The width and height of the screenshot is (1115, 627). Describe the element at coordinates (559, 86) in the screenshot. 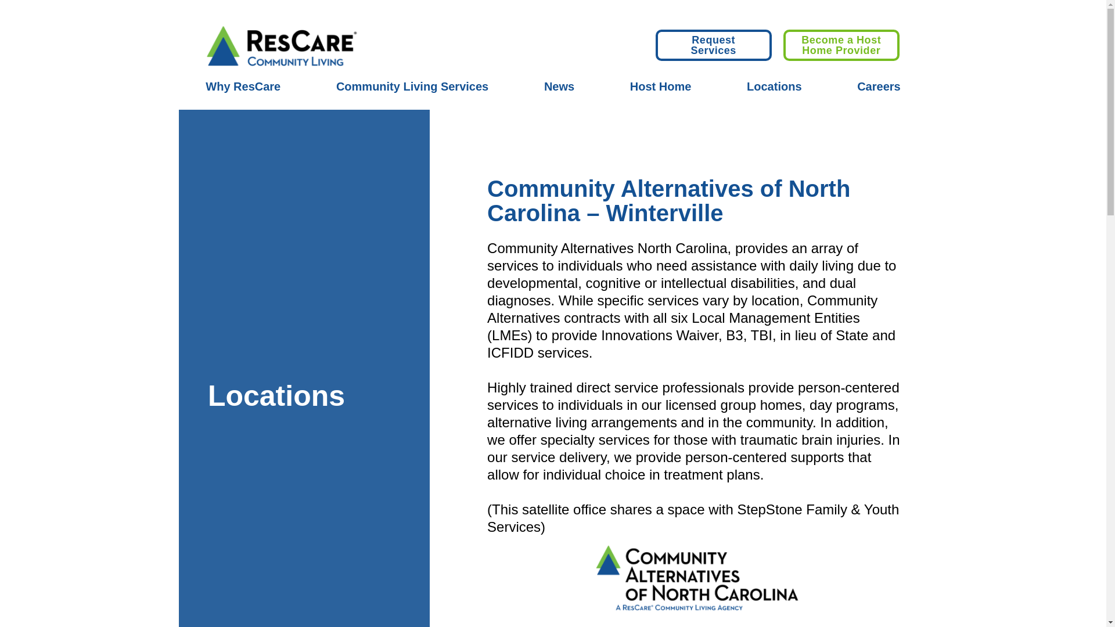

I see `News` at that location.